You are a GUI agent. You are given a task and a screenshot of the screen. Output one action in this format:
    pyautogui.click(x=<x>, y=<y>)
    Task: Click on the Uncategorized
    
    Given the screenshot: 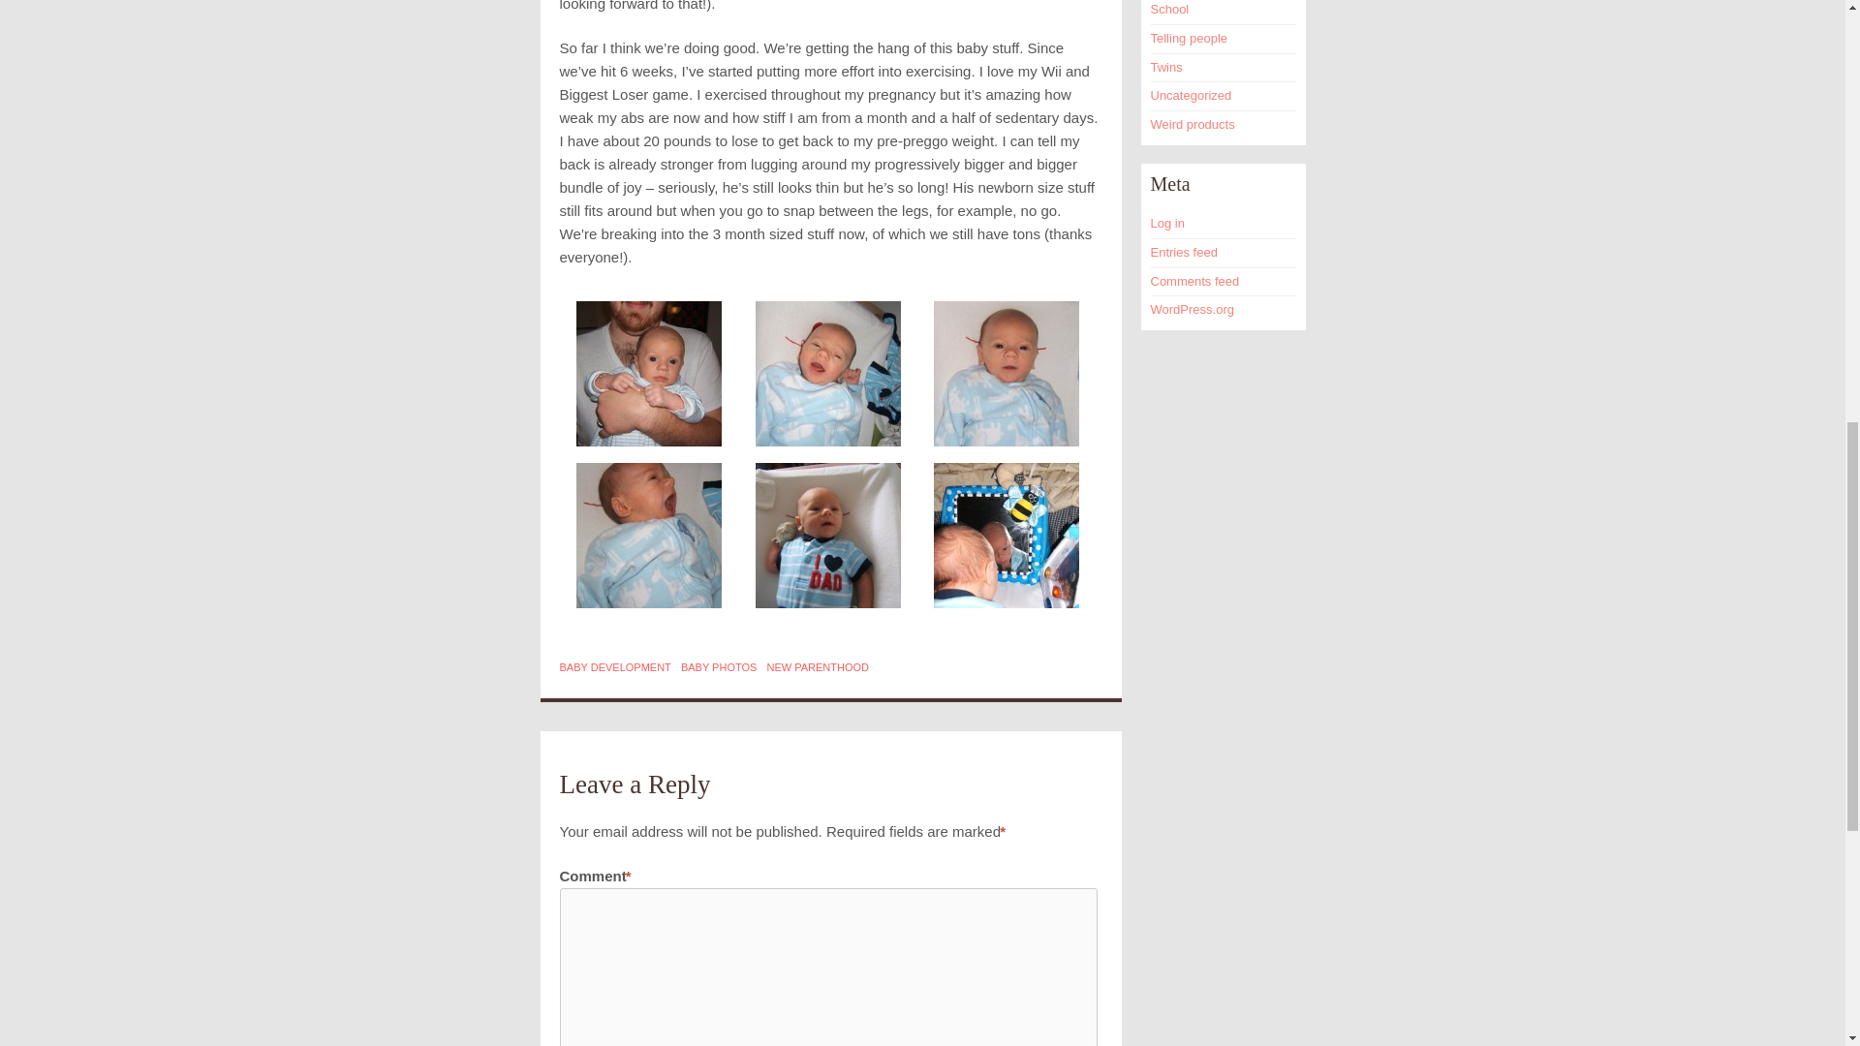 What is the action you would take?
    pyautogui.click(x=1192, y=95)
    